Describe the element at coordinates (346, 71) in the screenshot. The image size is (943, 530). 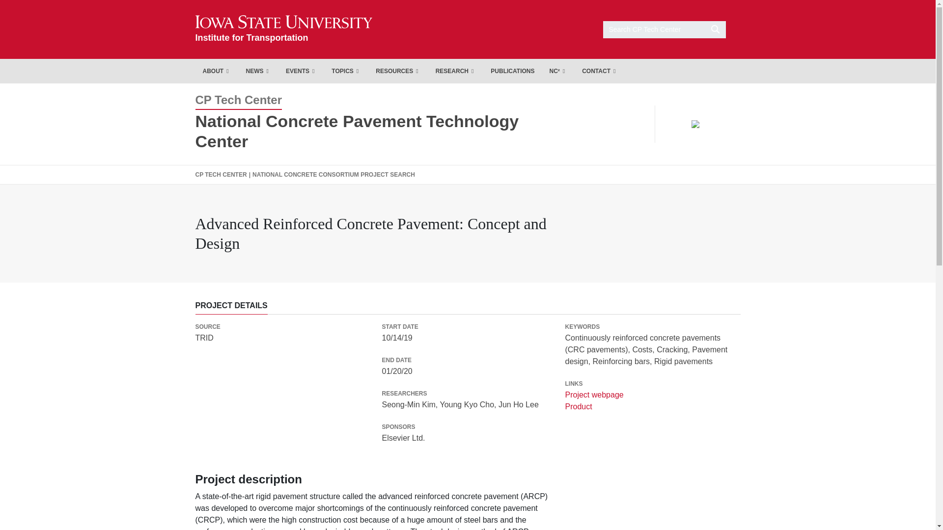
I see `ABOUT` at that location.